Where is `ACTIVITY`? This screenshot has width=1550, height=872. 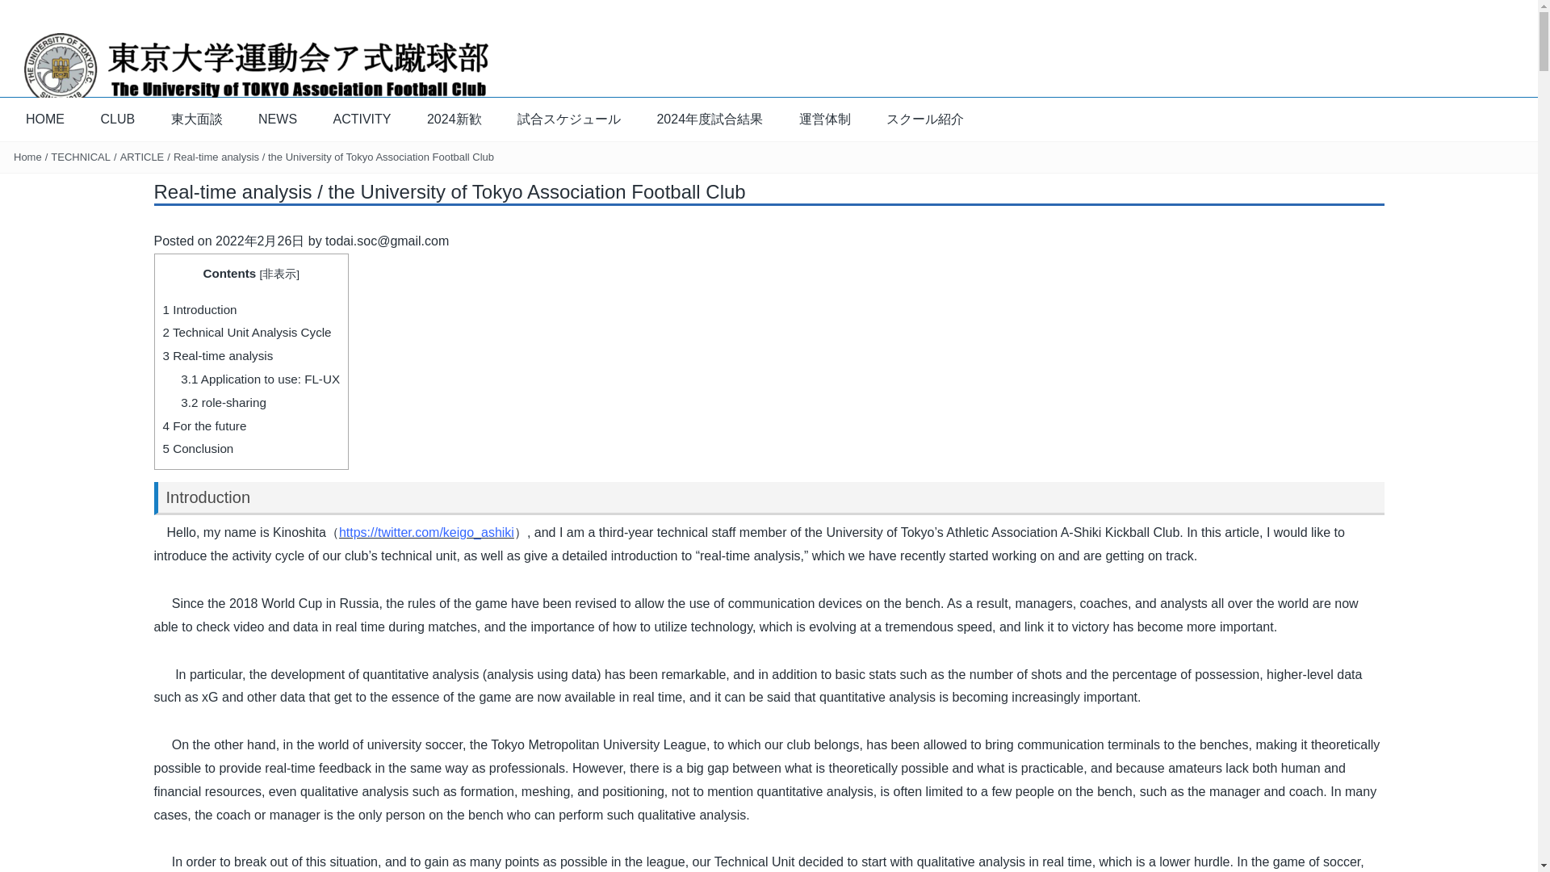 ACTIVITY is located at coordinates (361, 119).